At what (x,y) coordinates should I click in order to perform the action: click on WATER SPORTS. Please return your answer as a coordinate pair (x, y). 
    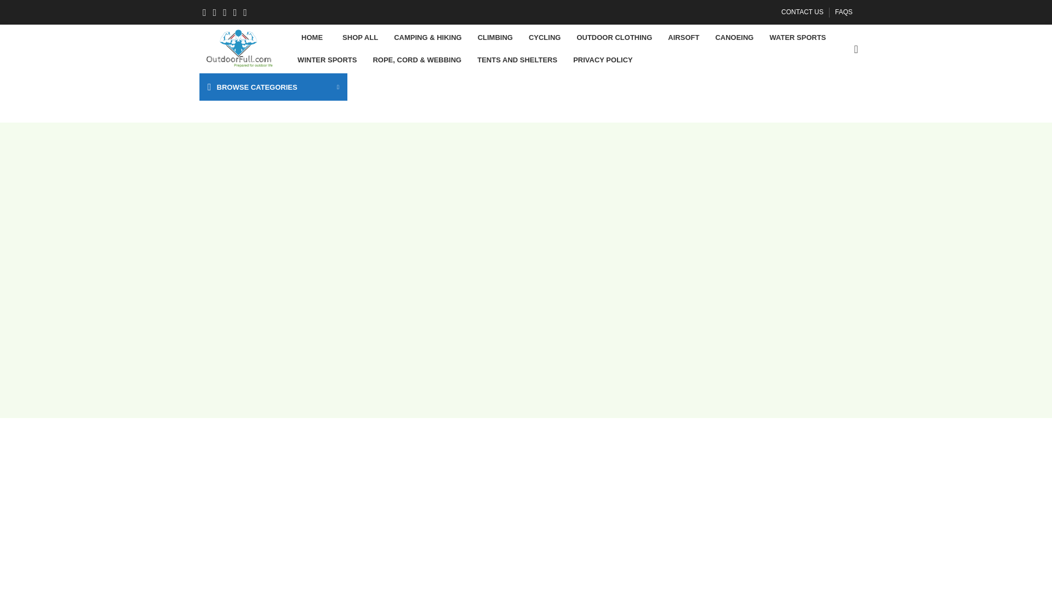
    Looking at the image, I should click on (797, 37).